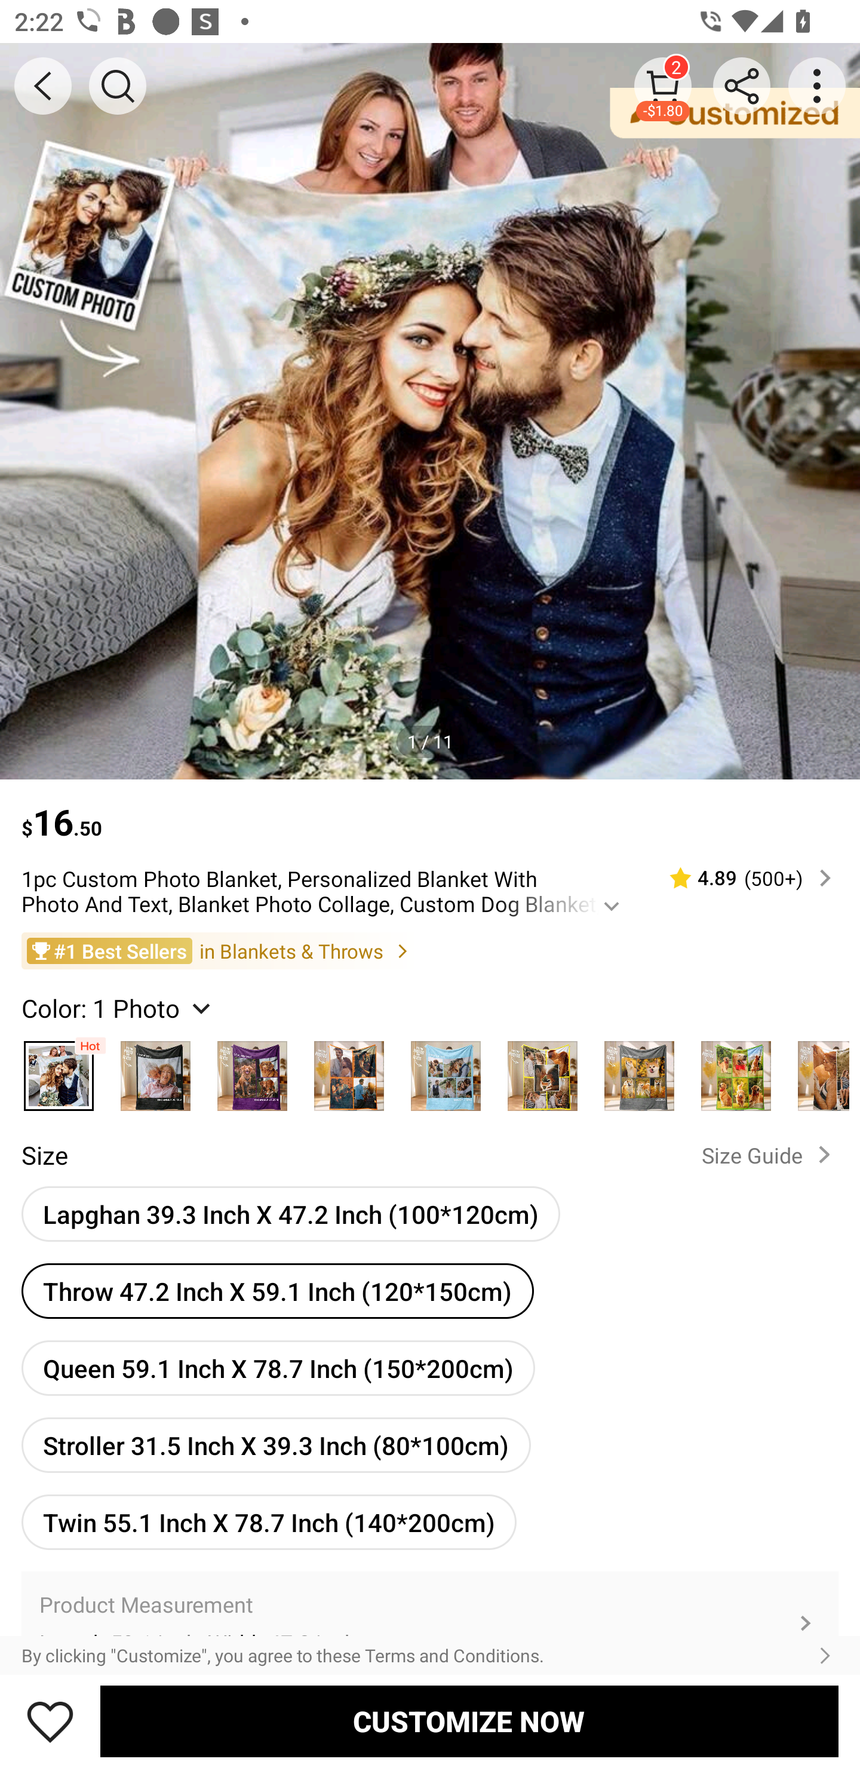  Describe the element at coordinates (252, 1070) in the screenshot. I see `3 Photos + Text` at that location.